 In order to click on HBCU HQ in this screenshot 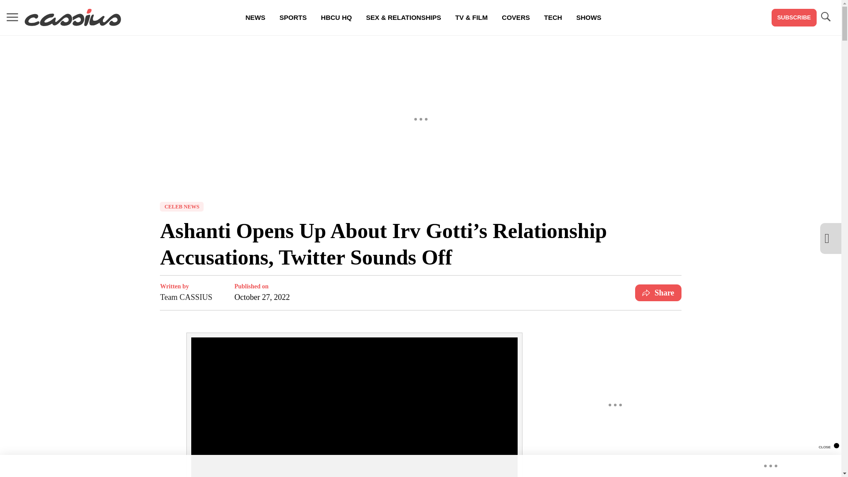, I will do `click(336, 18)`.